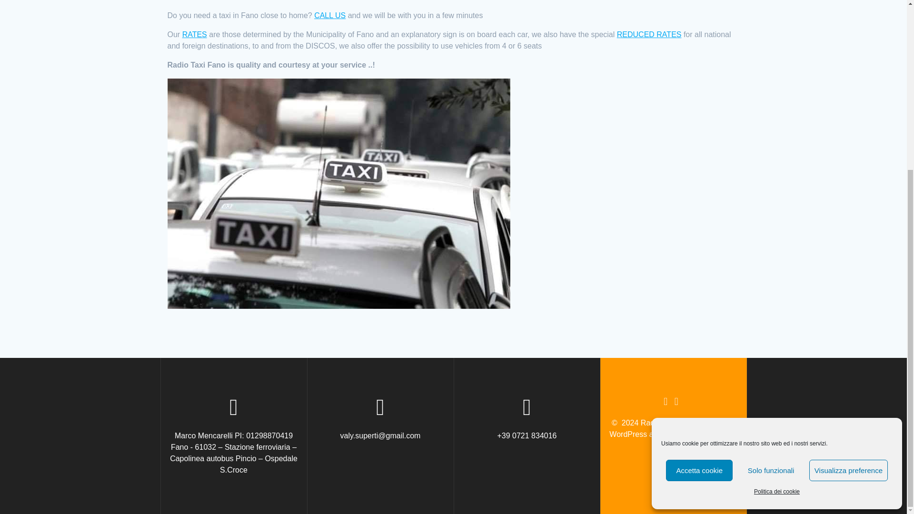 The height and width of the screenshot is (514, 914). What do you see at coordinates (706, 434) in the screenshot?
I see `Mesmerize theme` at bounding box center [706, 434].